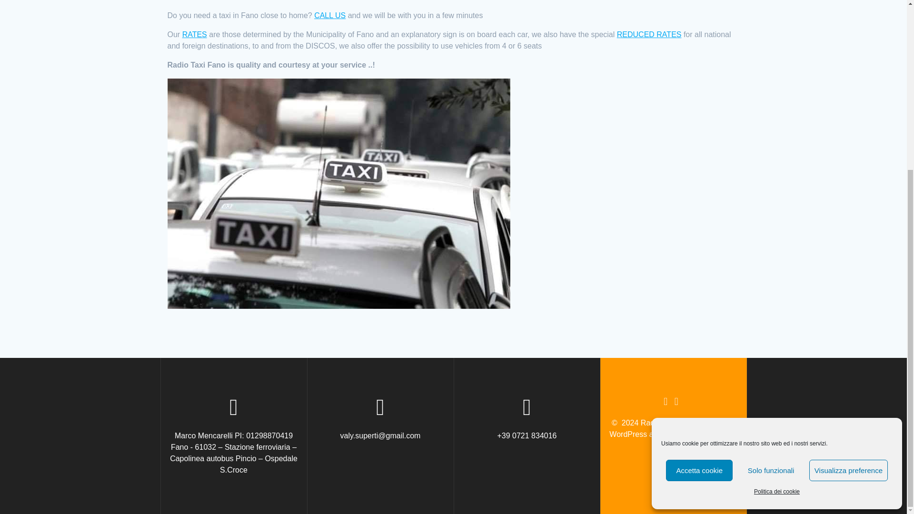 The height and width of the screenshot is (514, 914). What do you see at coordinates (706, 434) in the screenshot?
I see `Mesmerize theme` at bounding box center [706, 434].